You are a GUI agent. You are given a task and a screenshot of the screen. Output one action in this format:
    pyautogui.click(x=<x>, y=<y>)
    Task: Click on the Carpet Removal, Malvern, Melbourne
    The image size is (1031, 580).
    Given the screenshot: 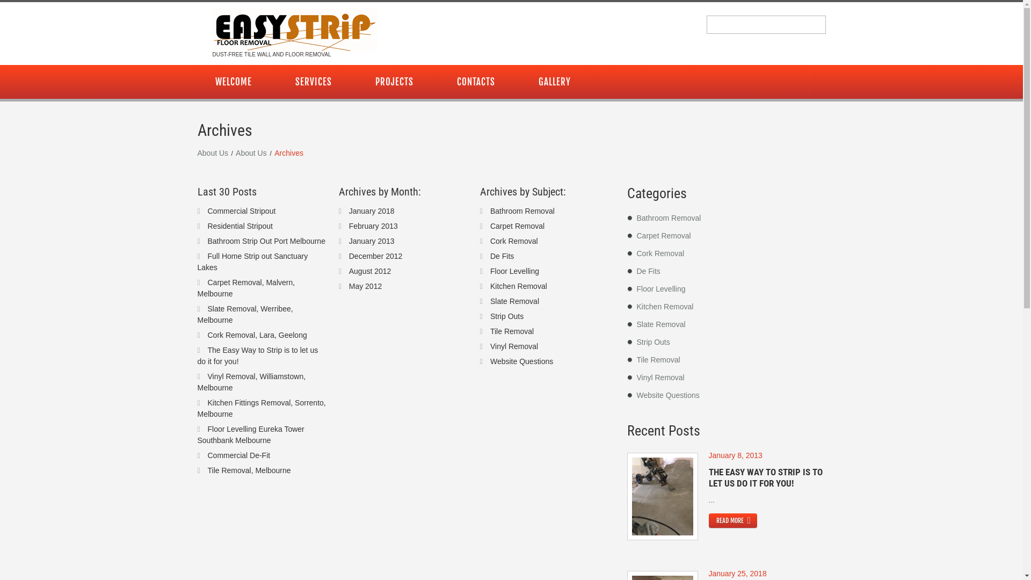 What is the action you would take?
    pyautogui.click(x=246, y=288)
    